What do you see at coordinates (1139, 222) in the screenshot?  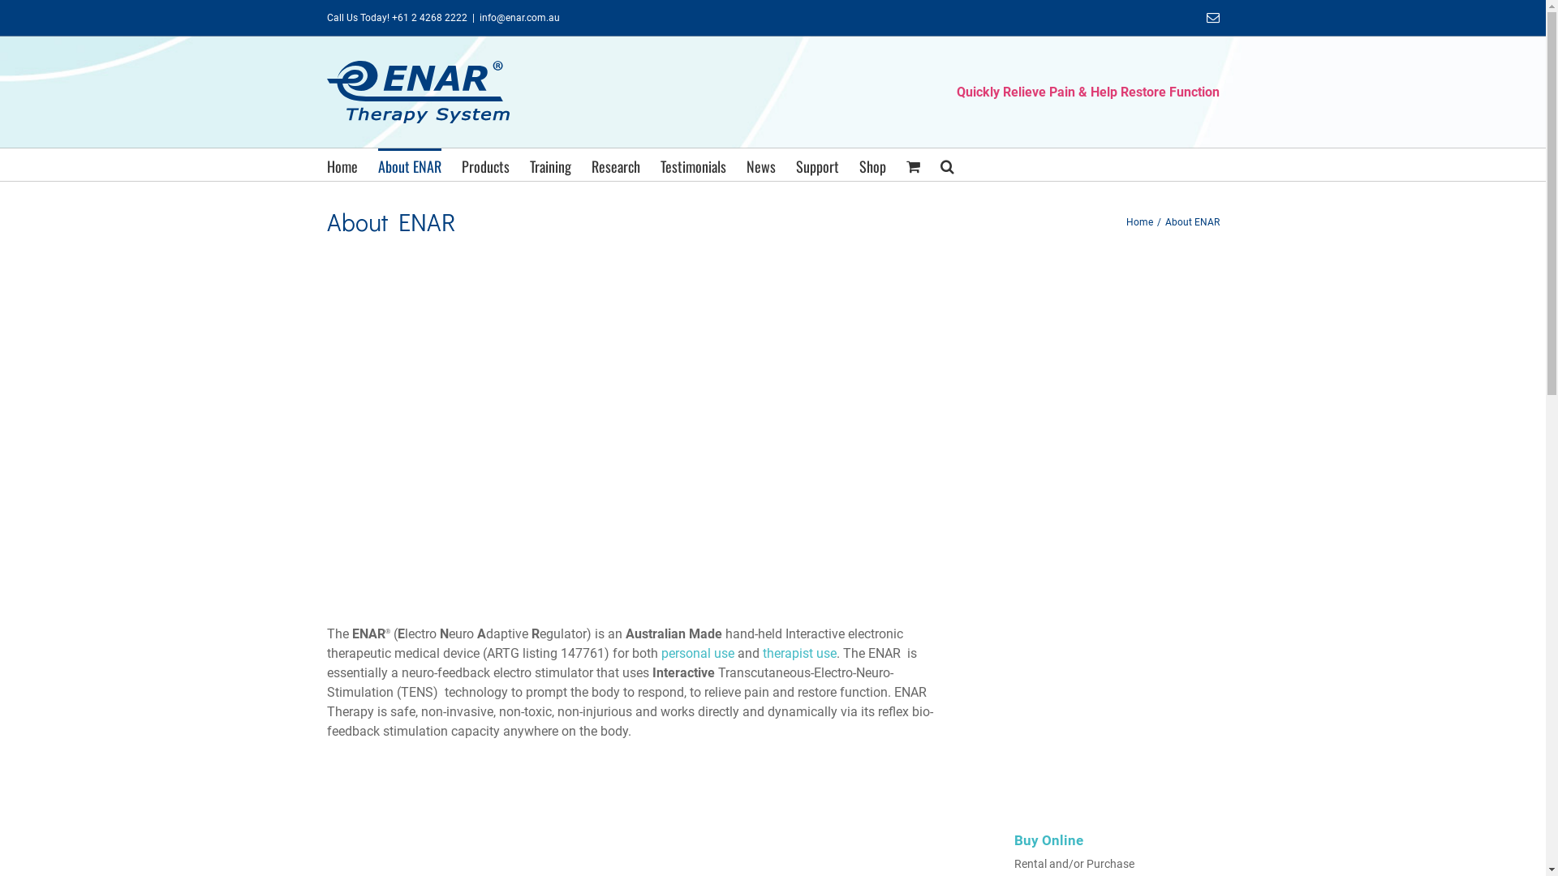 I see `Home` at bounding box center [1139, 222].